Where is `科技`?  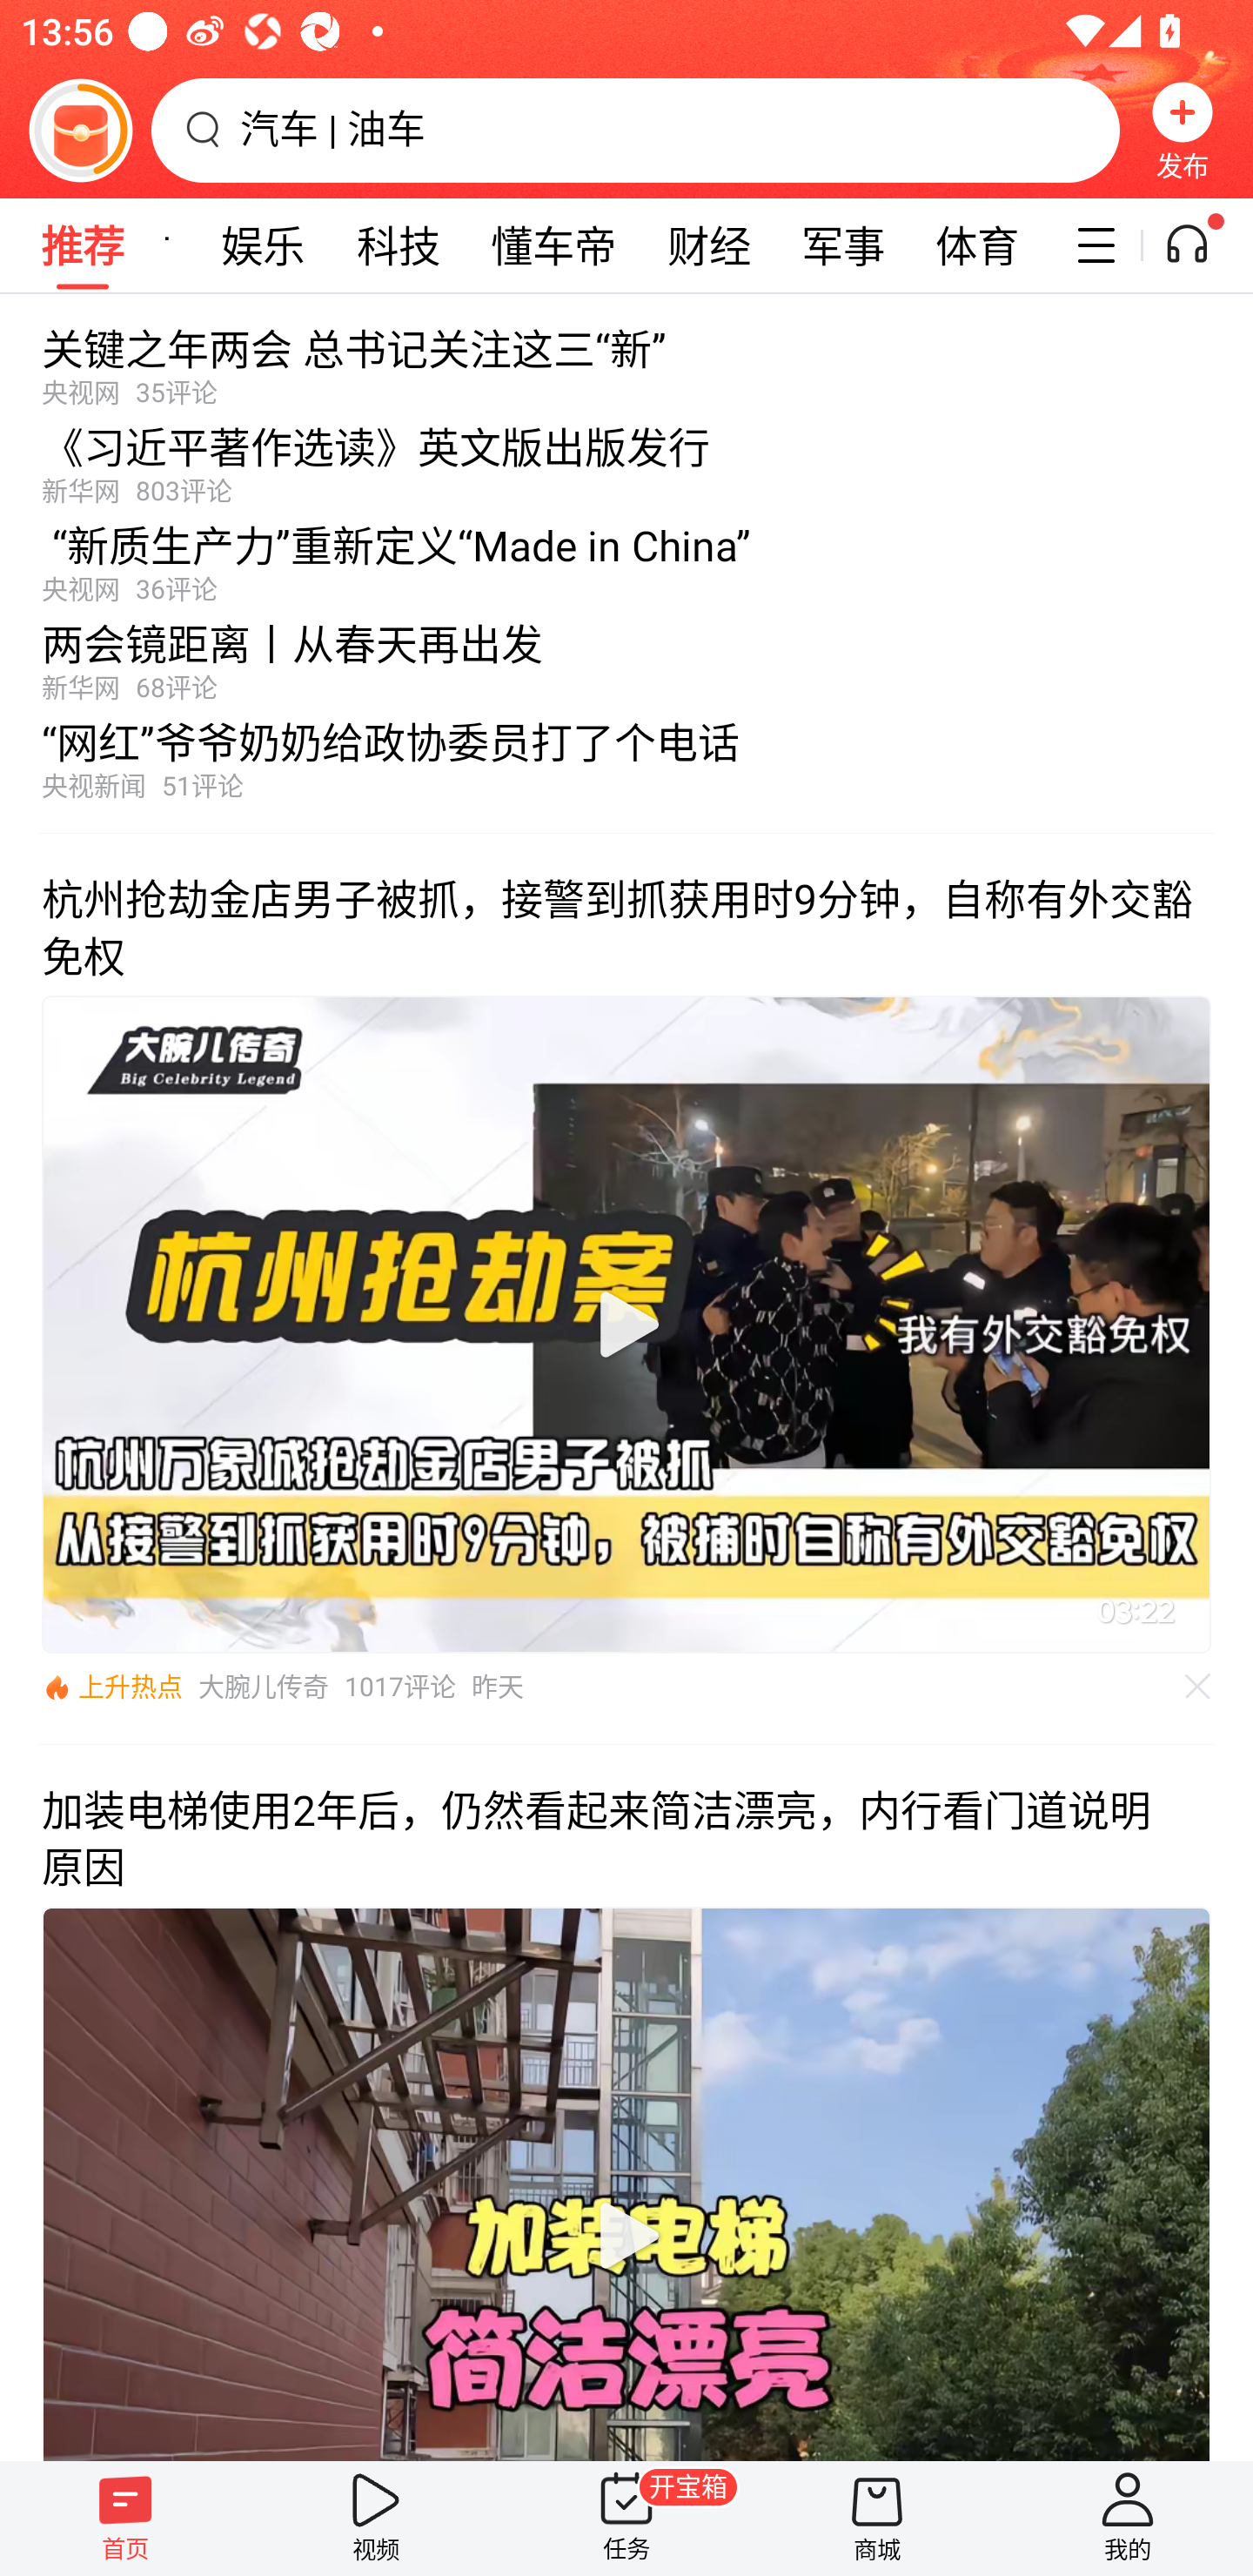 科技 is located at coordinates (399, 245).